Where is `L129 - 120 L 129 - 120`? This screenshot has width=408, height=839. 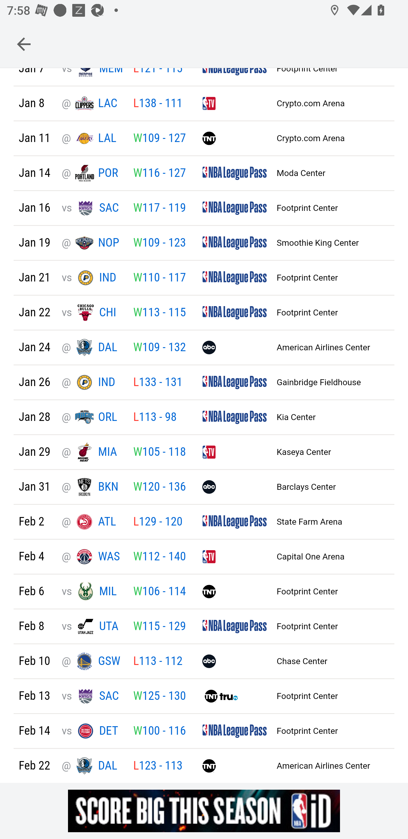 L129 - 120 L 129 - 120 is located at coordinates (158, 522).